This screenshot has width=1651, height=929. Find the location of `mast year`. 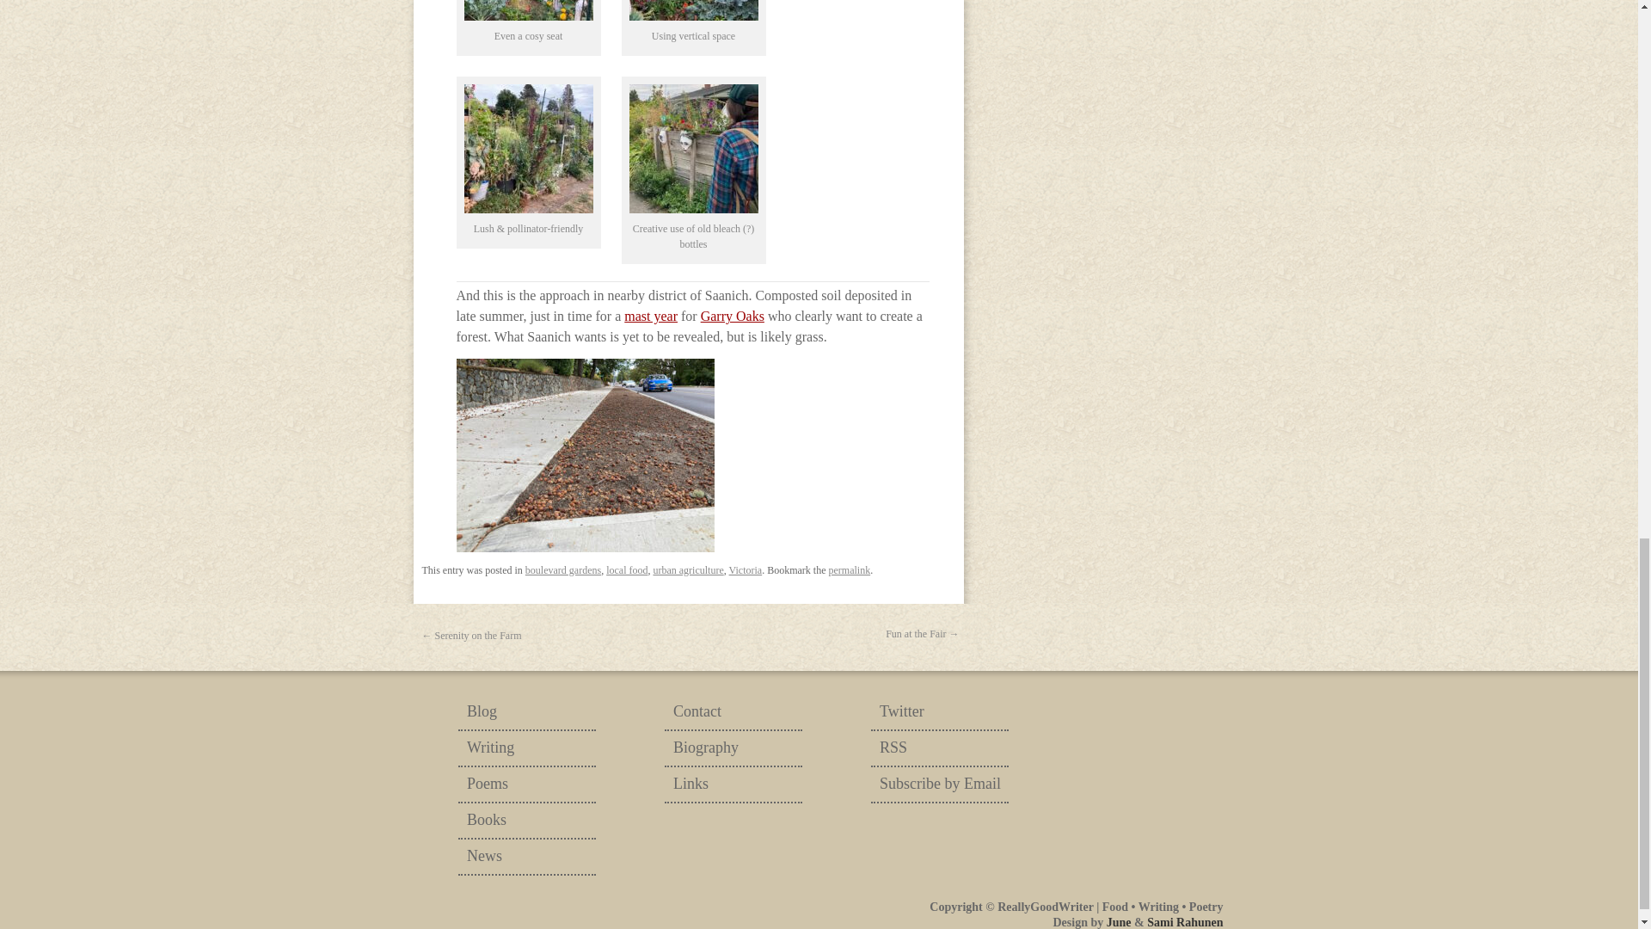

mast year is located at coordinates (650, 315).